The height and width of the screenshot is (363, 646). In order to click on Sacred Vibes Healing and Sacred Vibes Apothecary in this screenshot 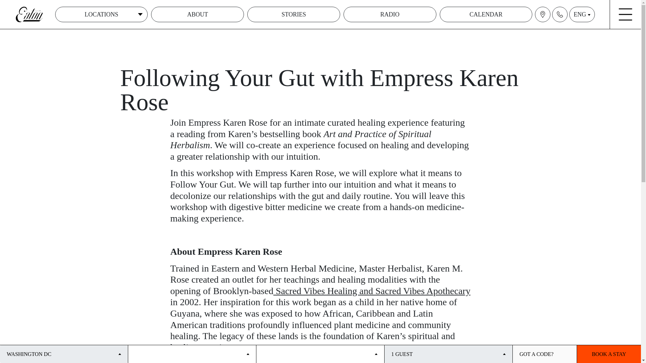, I will do `click(371, 291)`.